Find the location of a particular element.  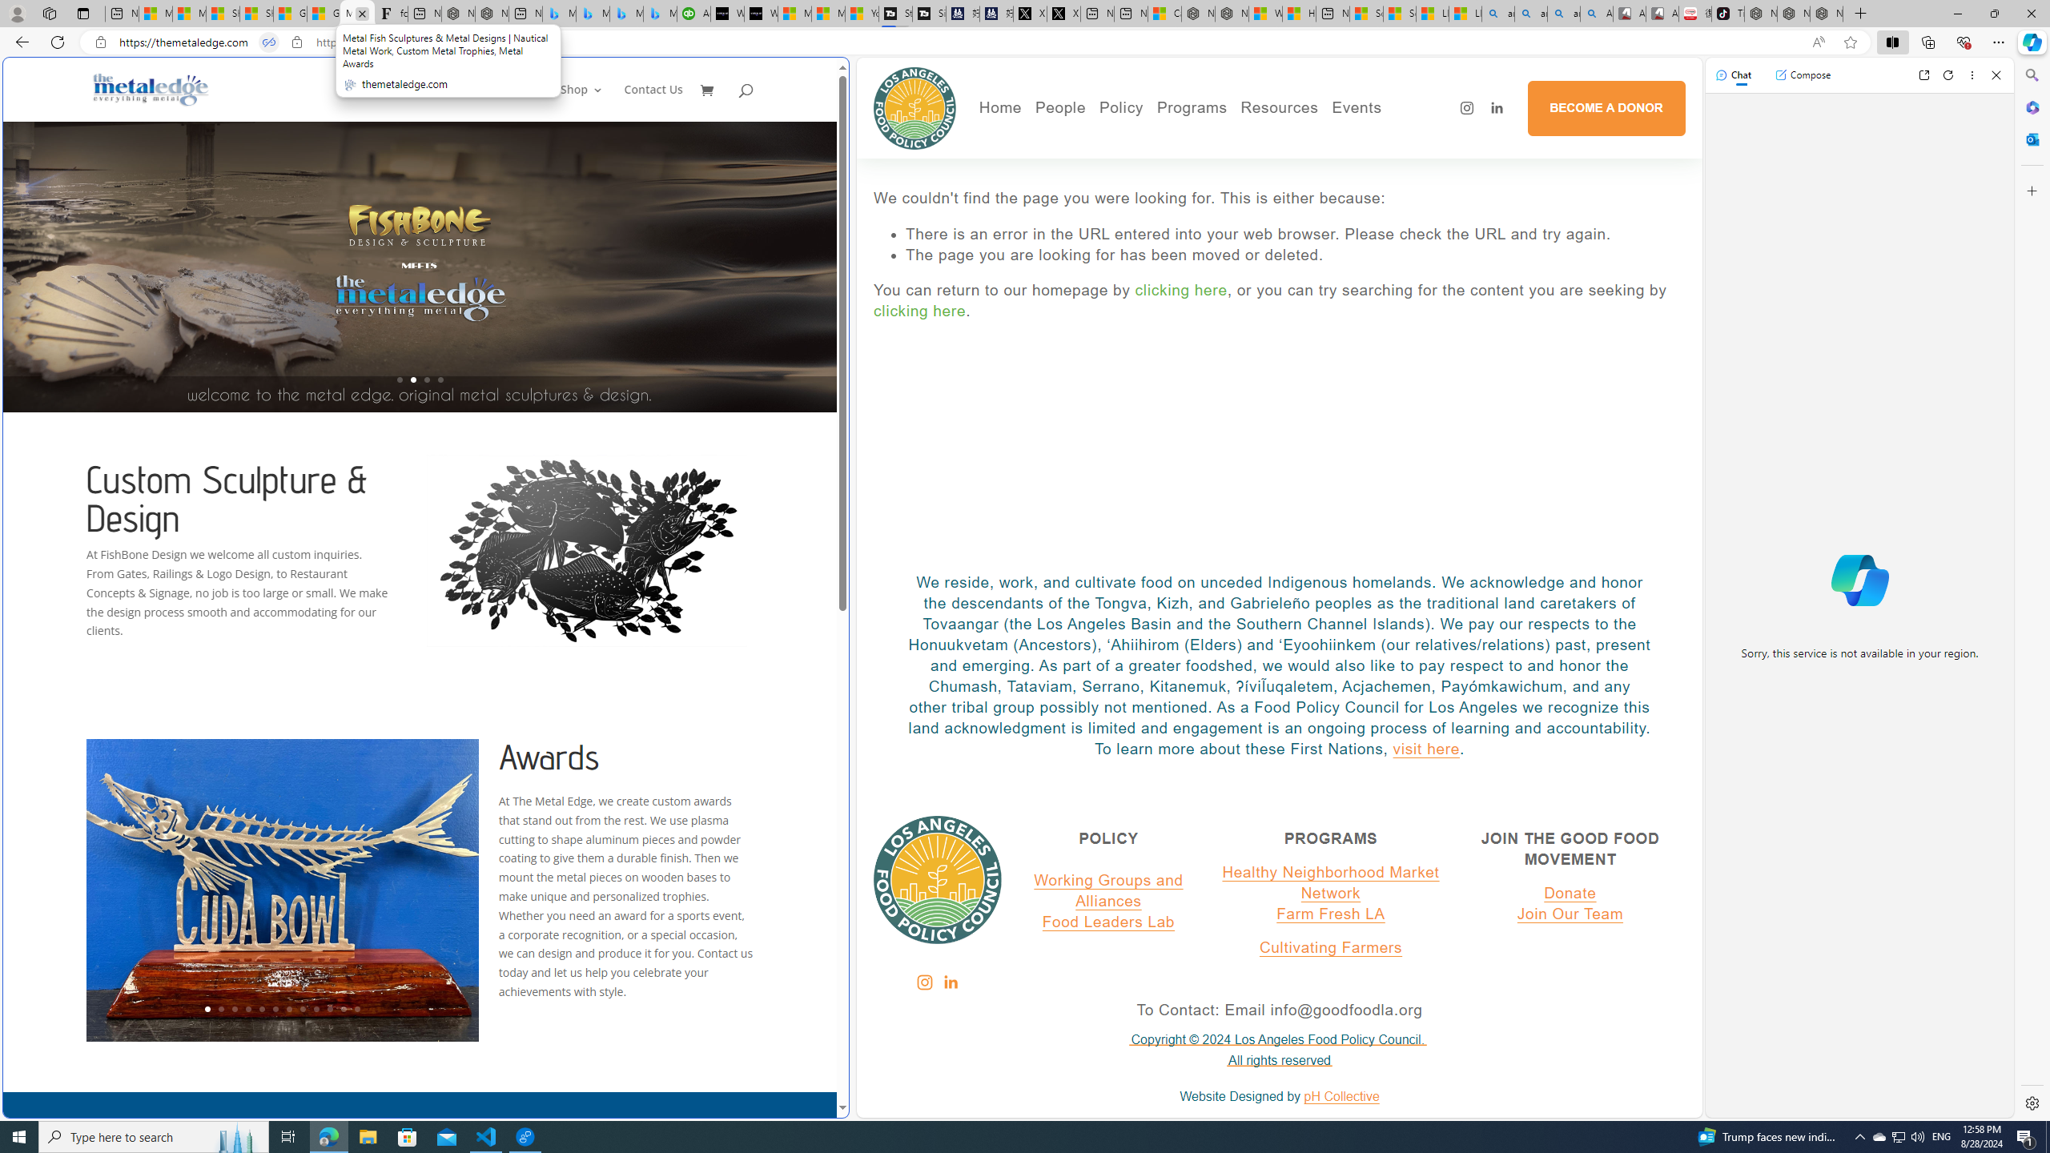

Working Groups and Alliances is located at coordinates (1108, 890).